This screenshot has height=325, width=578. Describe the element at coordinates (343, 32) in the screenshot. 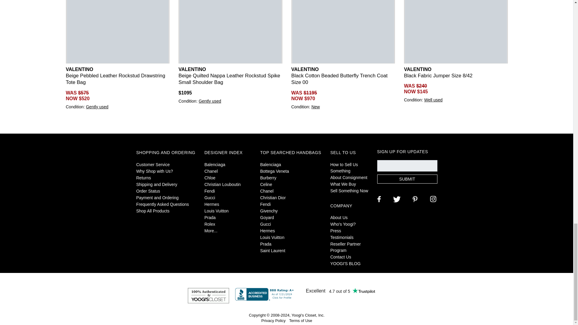

I see ` Black Cotton Beaded Butterfly Trench Coat Size 00` at that location.